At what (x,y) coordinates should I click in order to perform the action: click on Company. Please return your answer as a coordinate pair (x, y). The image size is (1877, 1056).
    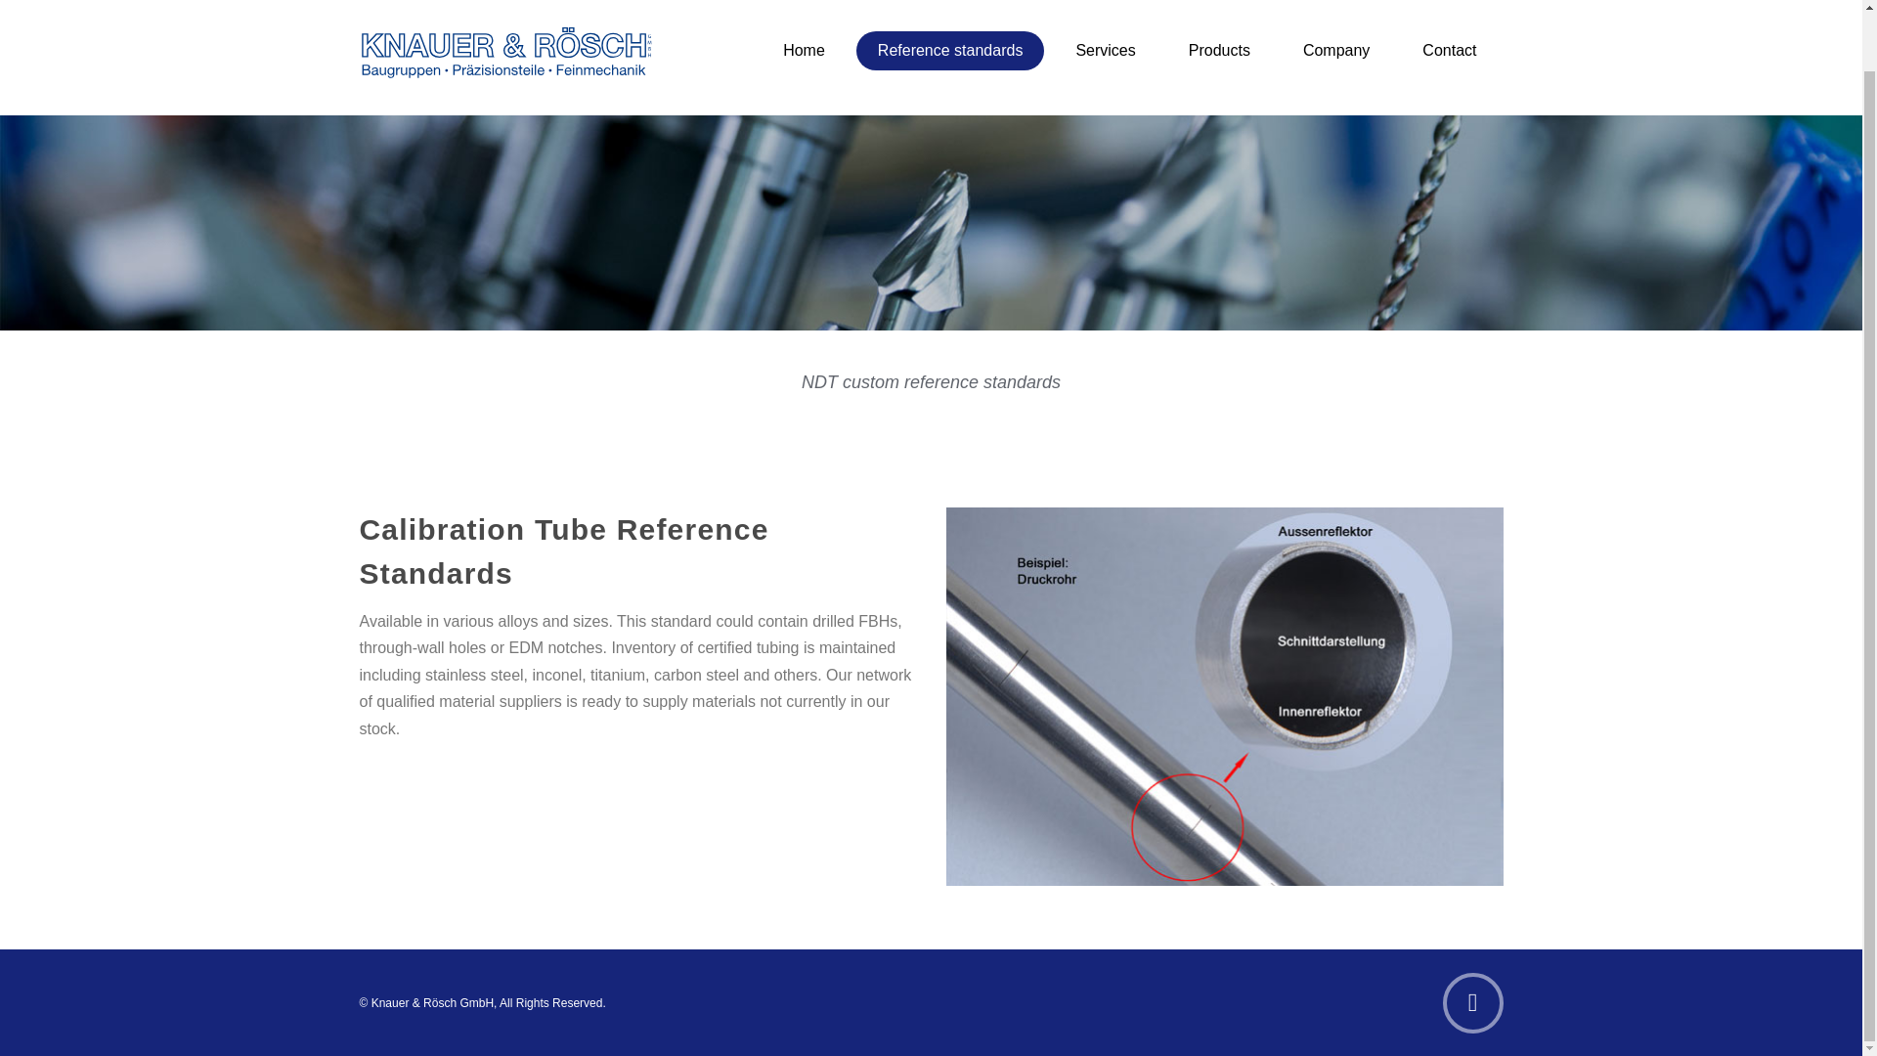
    Looking at the image, I should click on (1335, 51).